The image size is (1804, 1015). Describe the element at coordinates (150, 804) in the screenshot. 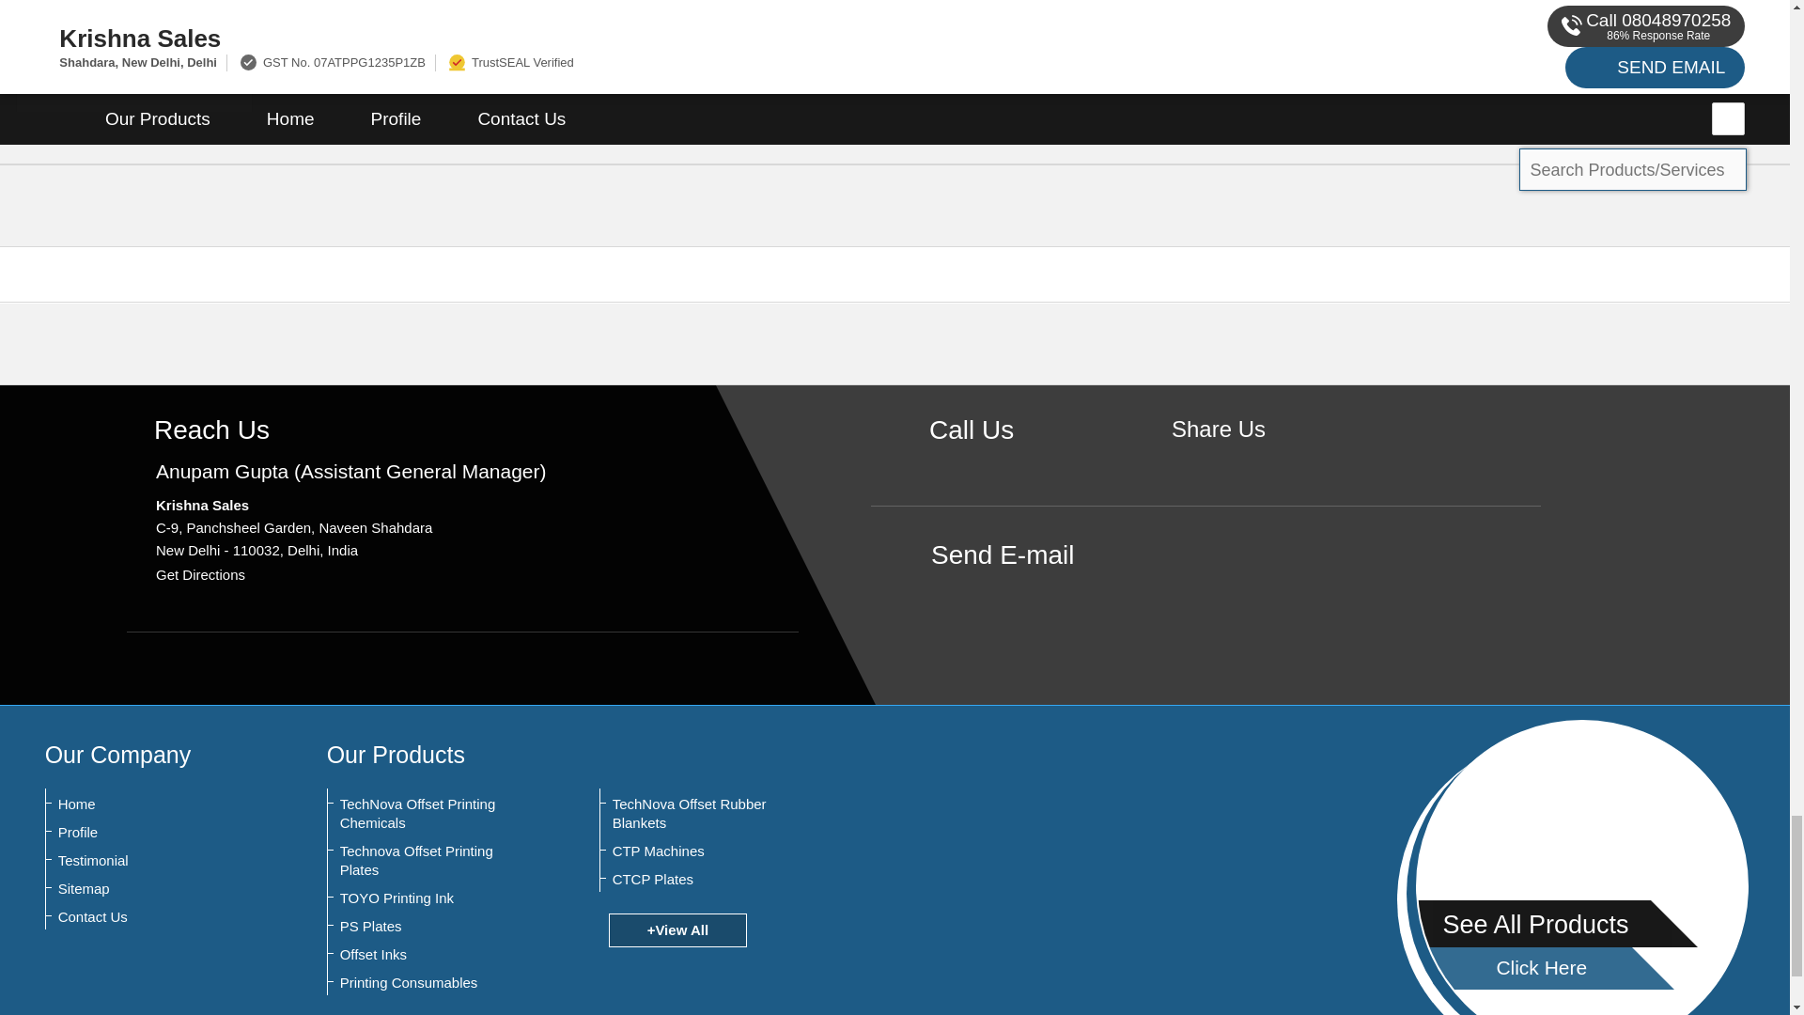

I see `Home` at that location.